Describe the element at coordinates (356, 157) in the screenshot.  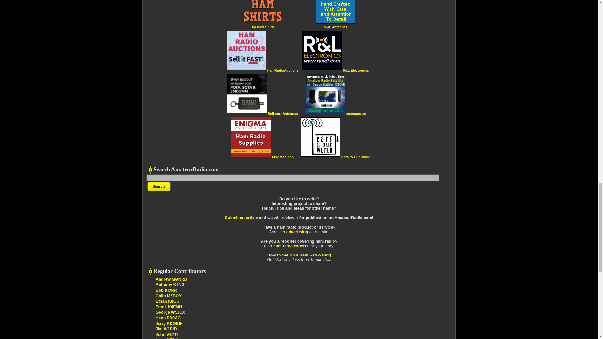
I see `Ears to Our World` at that location.